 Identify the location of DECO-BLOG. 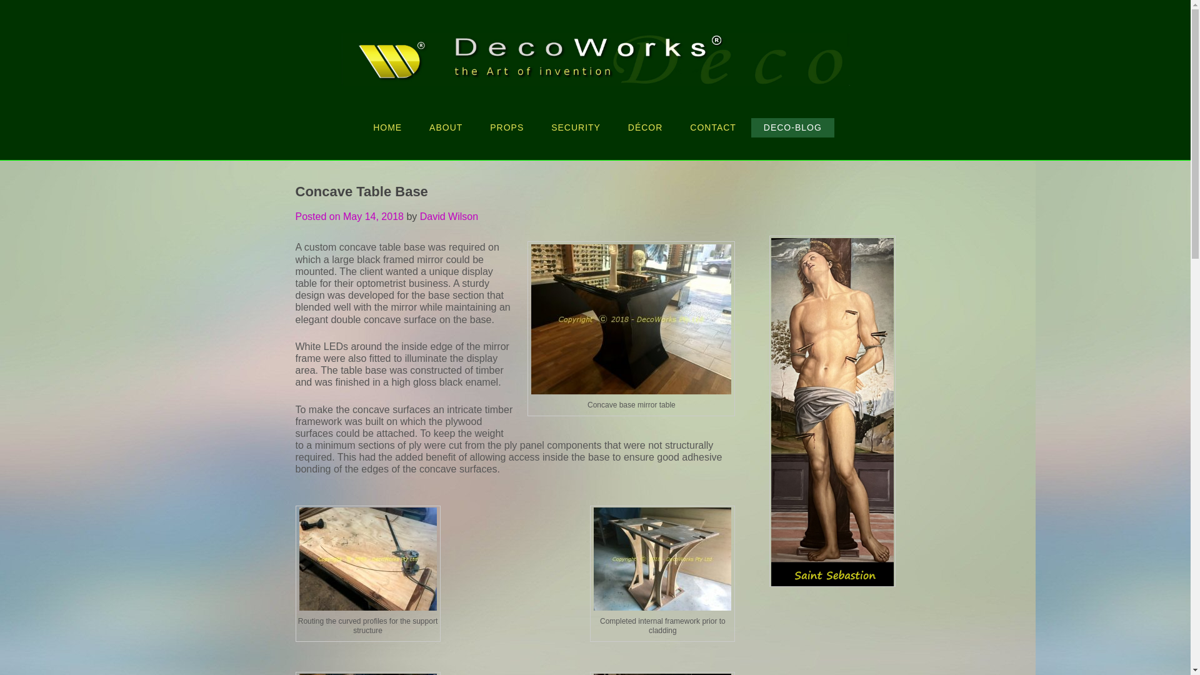
(792, 127).